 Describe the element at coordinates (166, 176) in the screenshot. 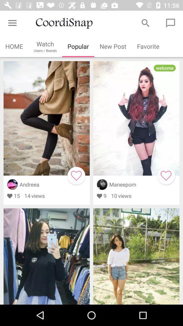

I see `like this listing` at that location.